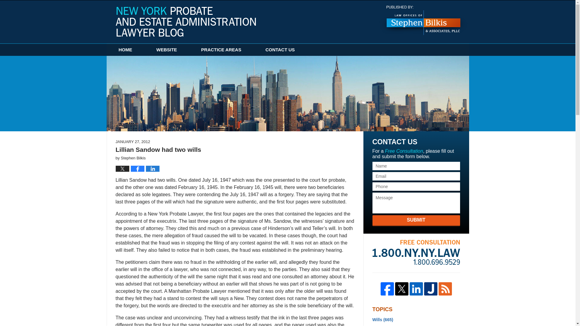  I want to click on Please enter a valid phone number., so click(416, 186).